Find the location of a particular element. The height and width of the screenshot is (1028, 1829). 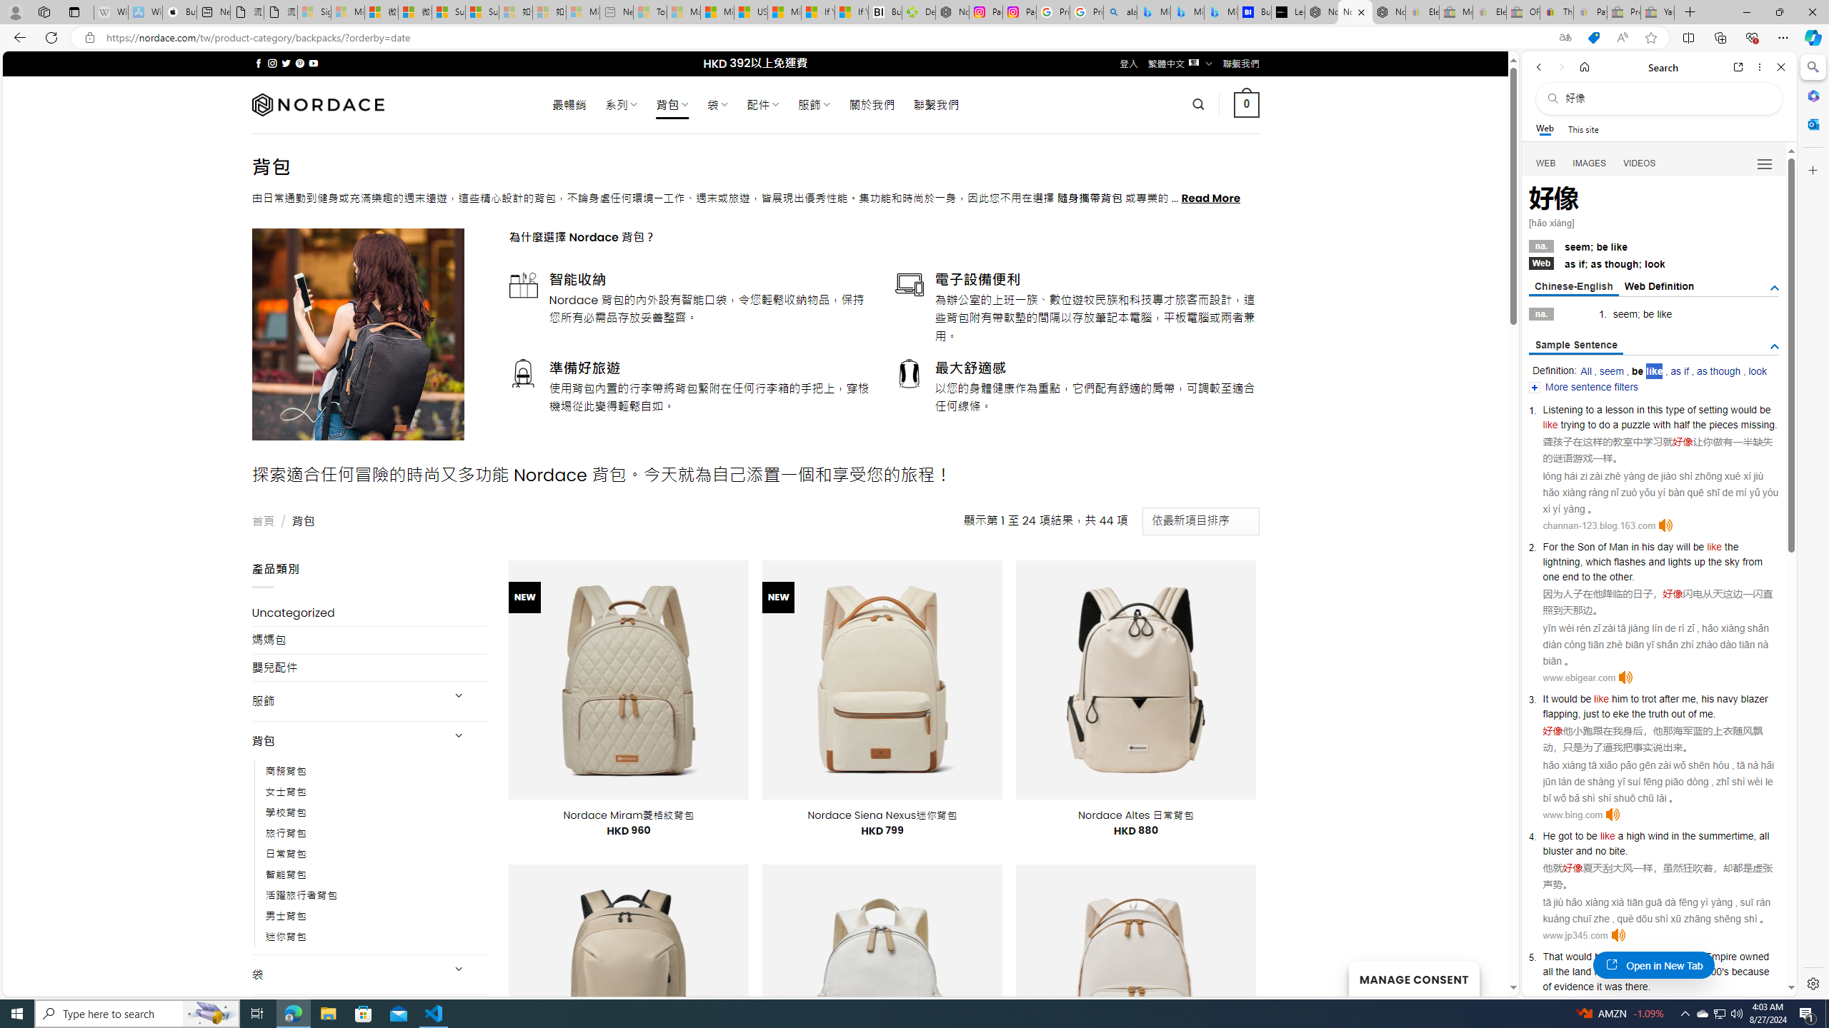

be is located at coordinates (1590, 836).